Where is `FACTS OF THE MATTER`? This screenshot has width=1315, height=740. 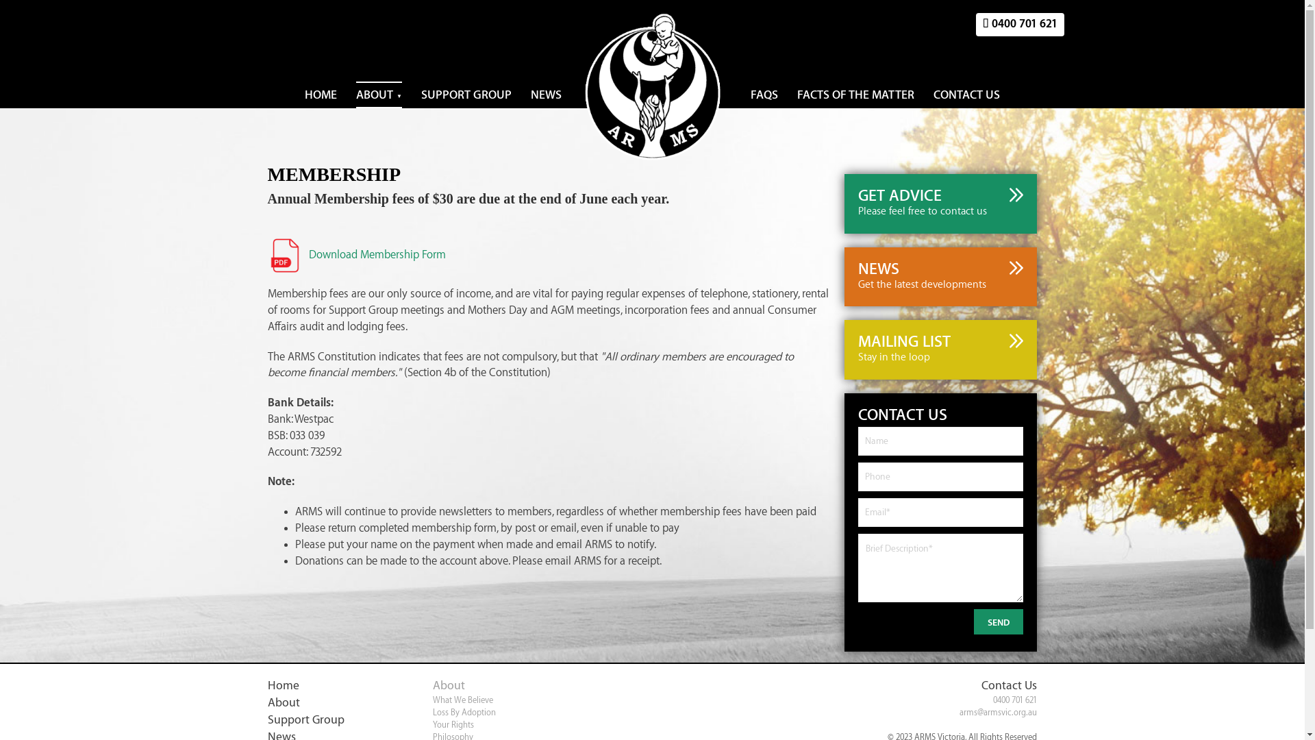
FACTS OF THE MATTER is located at coordinates (856, 95).